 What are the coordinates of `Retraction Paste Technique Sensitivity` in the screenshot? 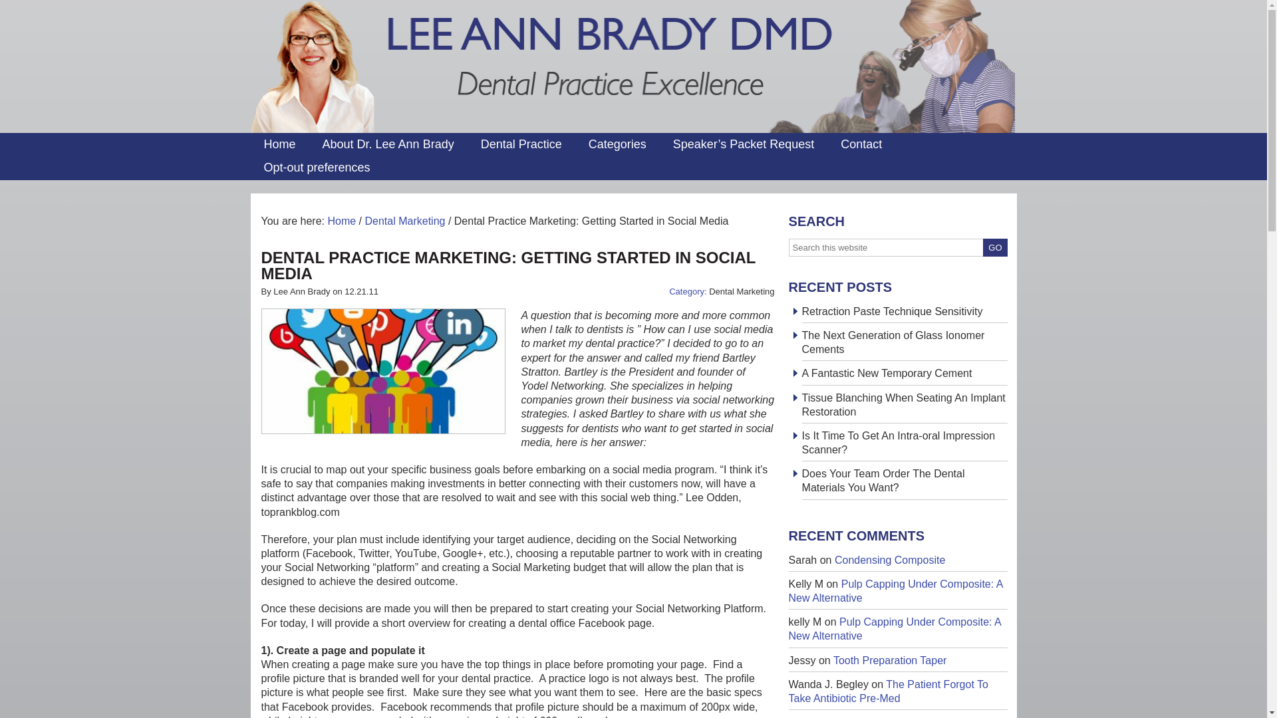 It's located at (893, 311).